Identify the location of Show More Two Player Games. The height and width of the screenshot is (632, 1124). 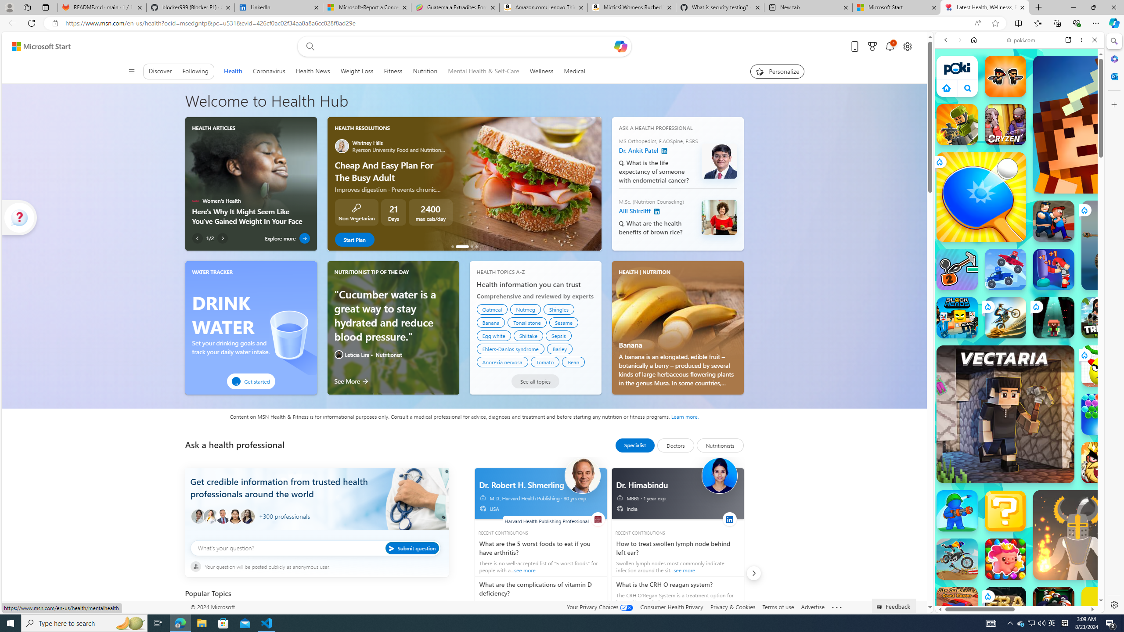
(1073, 250).